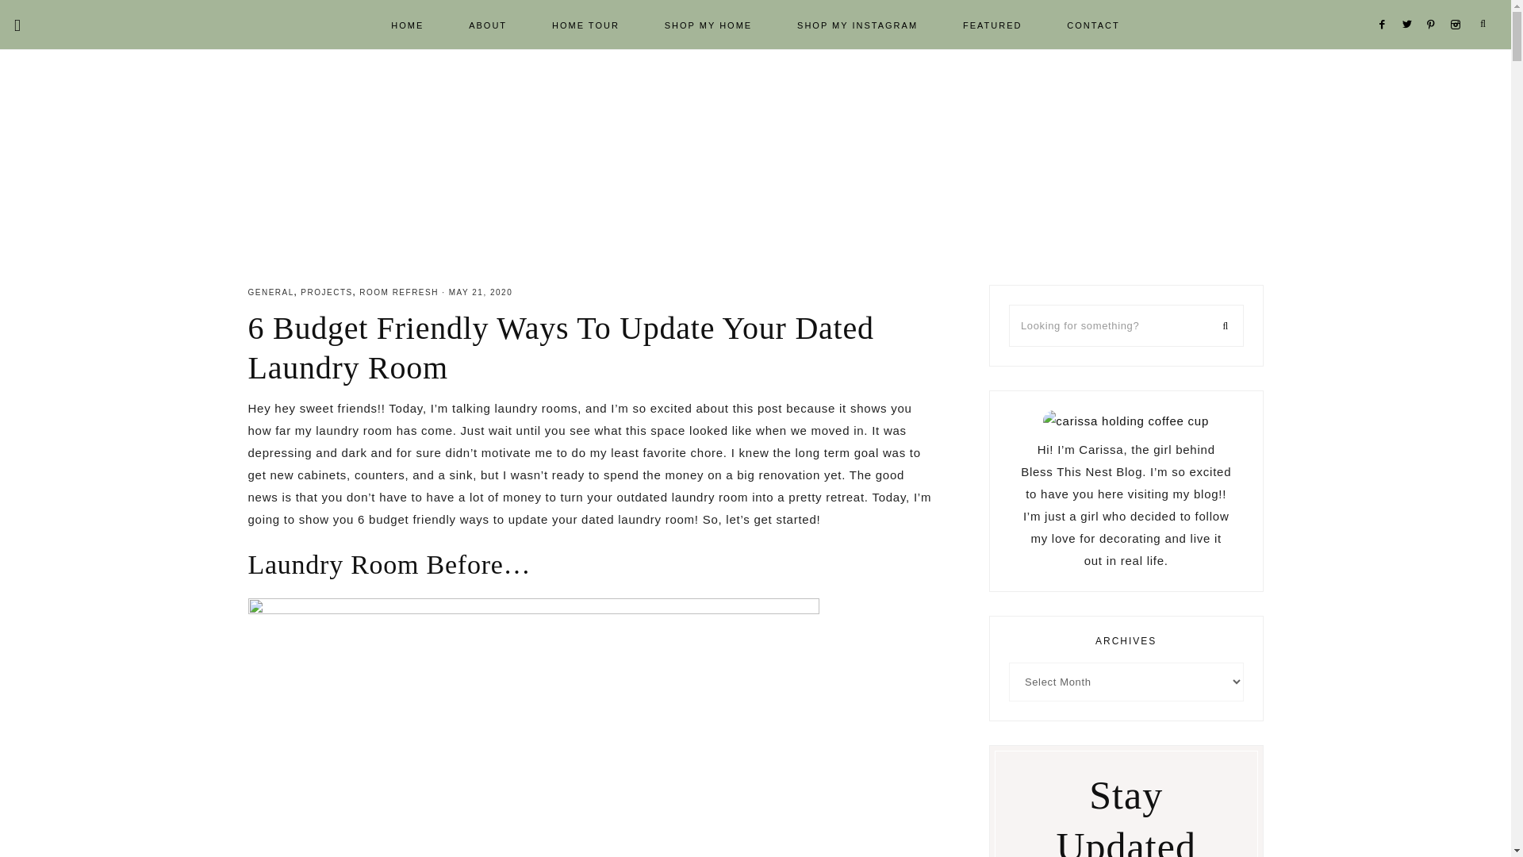 This screenshot has width=1523, height=857. Describe the element at coordinates (1458, 5) in the screenshot. I see `Instagram` at that location.